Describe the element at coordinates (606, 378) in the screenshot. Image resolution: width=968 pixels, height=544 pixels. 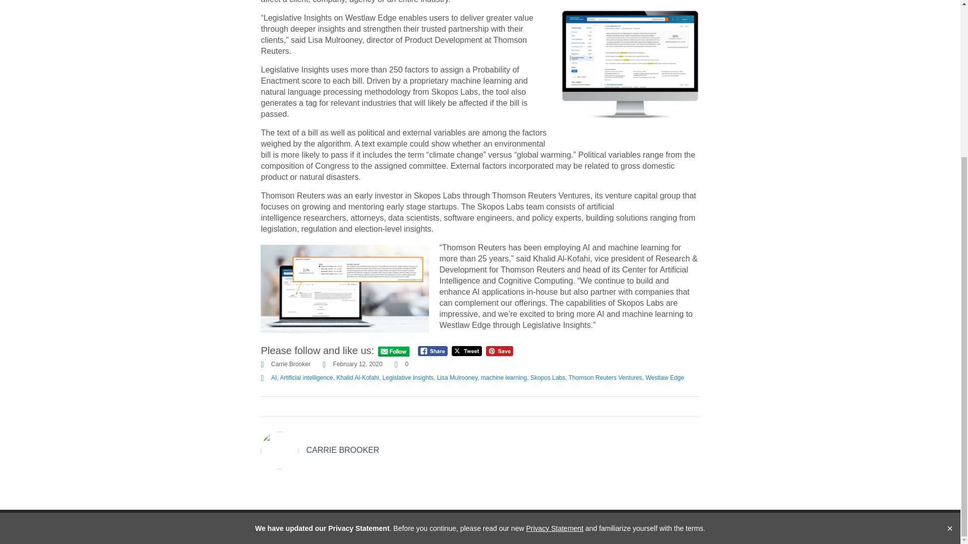
I see `Thomson Reuters Ventures` at that location.